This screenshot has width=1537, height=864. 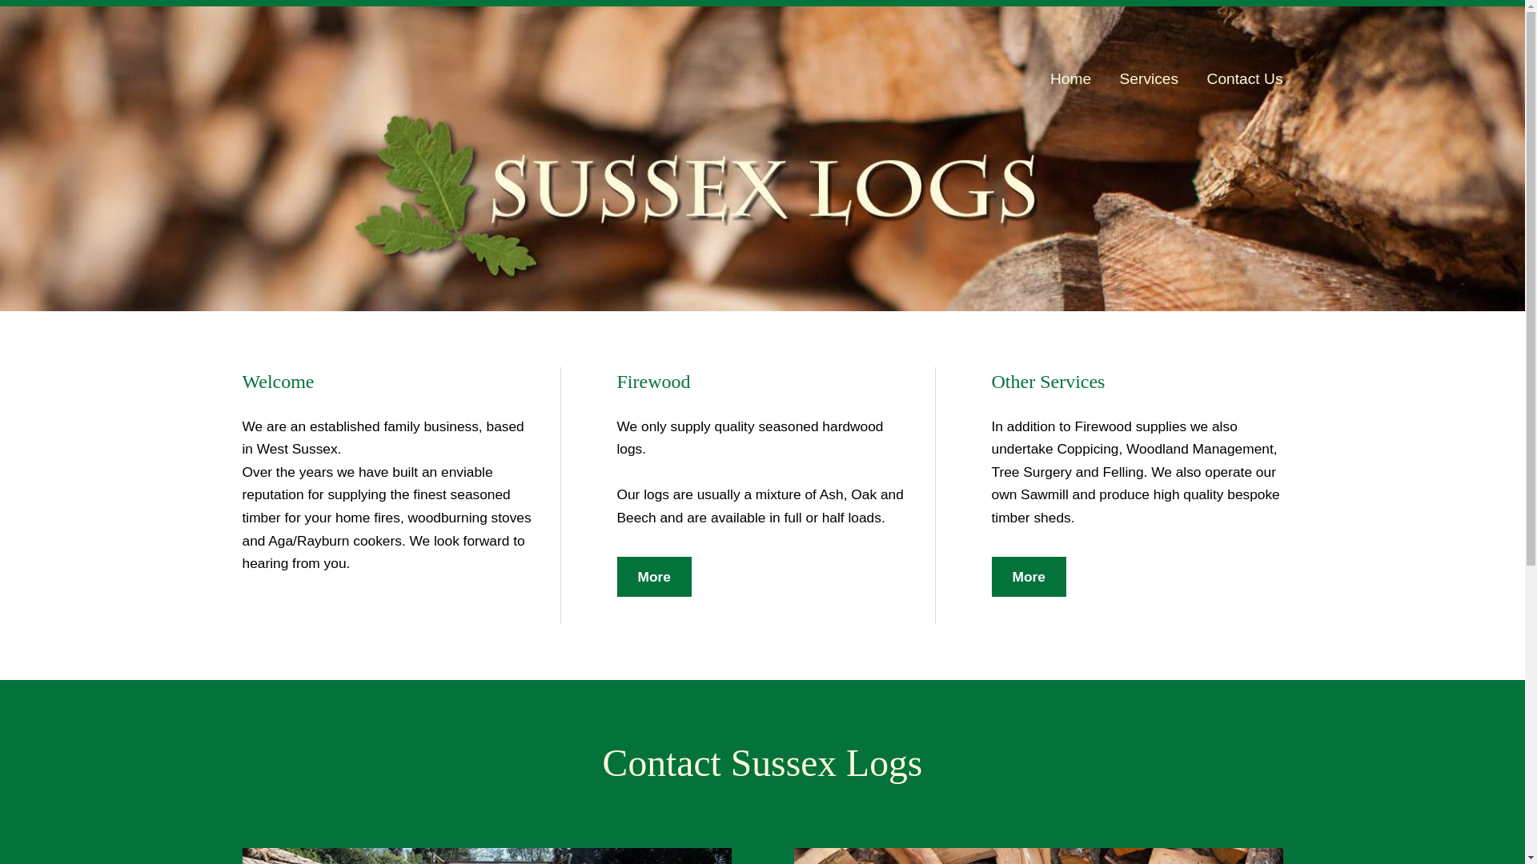 What do you see at coordinates (1071, 79) in the screenshot?
I see `Home` at bounding box center [1071, 79].